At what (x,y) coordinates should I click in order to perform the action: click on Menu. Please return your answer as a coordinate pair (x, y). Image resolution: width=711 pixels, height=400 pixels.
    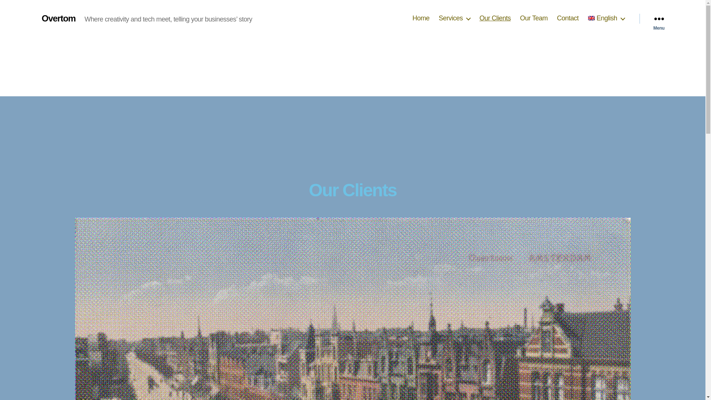
    Looking at the image, I should click on (658, 19).